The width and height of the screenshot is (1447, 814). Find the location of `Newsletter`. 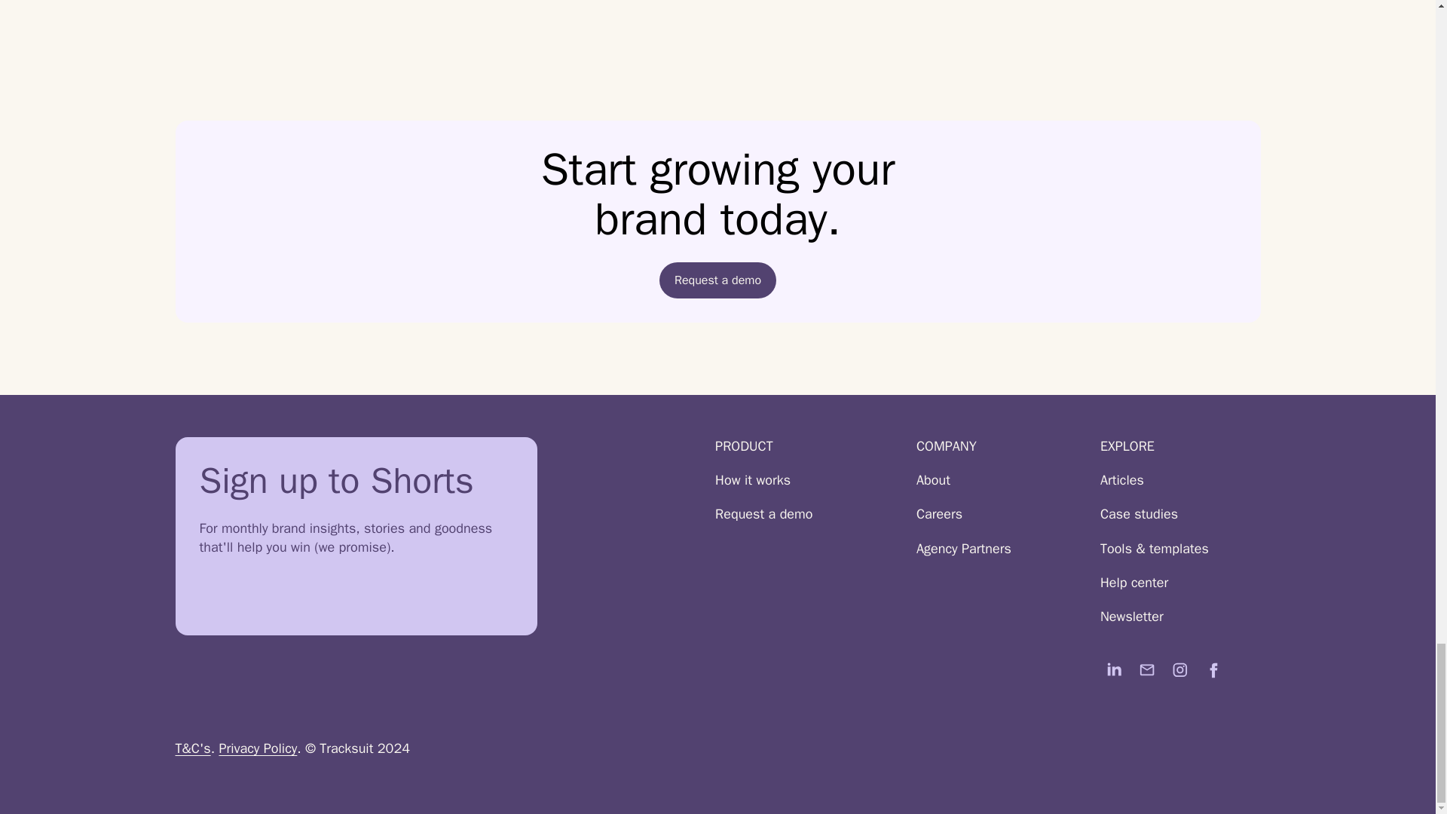

Newsletter is located at coordinates (1164, 617).